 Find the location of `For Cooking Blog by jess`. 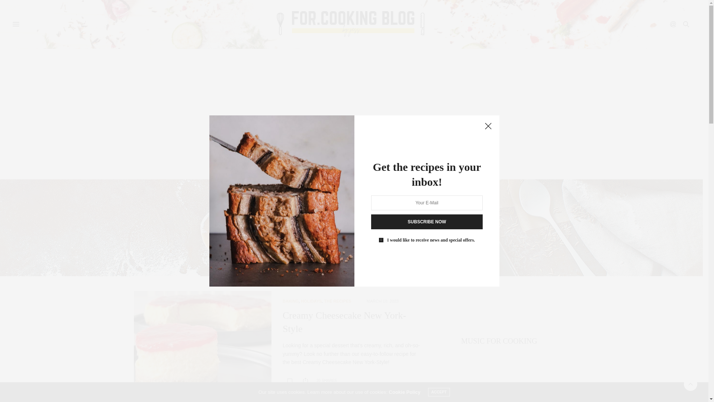

For Cooking Blog by jess is located at coordinates (351, 24).